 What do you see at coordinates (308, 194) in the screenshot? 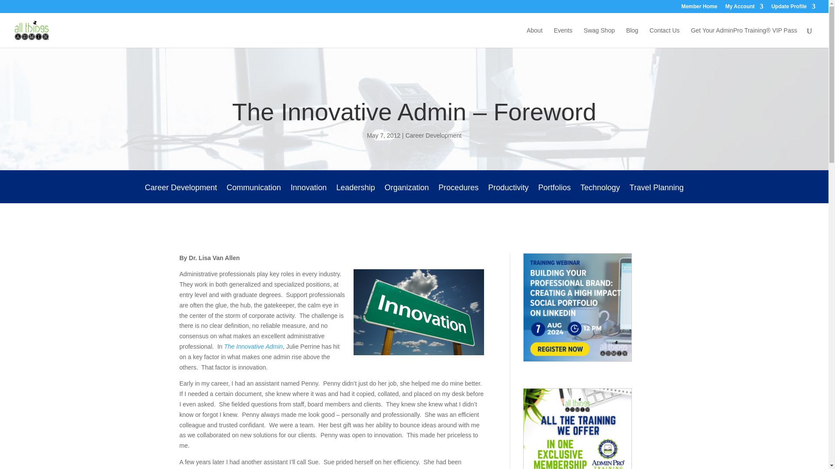
I see `Innovation` at bounding box center [308, 194].